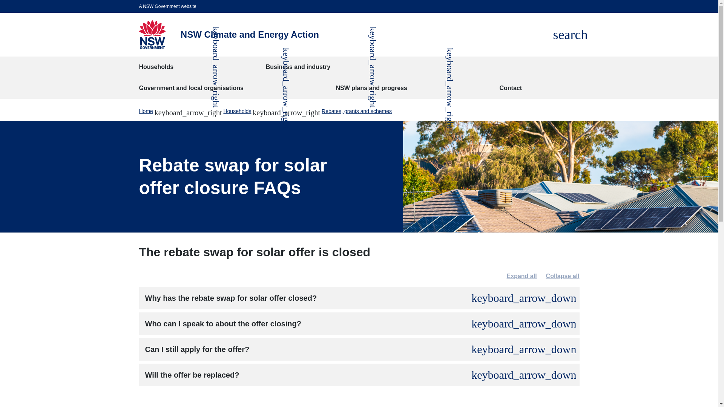 This screenshot has width=724, height=407. What do you see at coordinates (250, 34) in the screenshot?
I see `NSW Climate and Energy Action` at bounding box center [250, 34].